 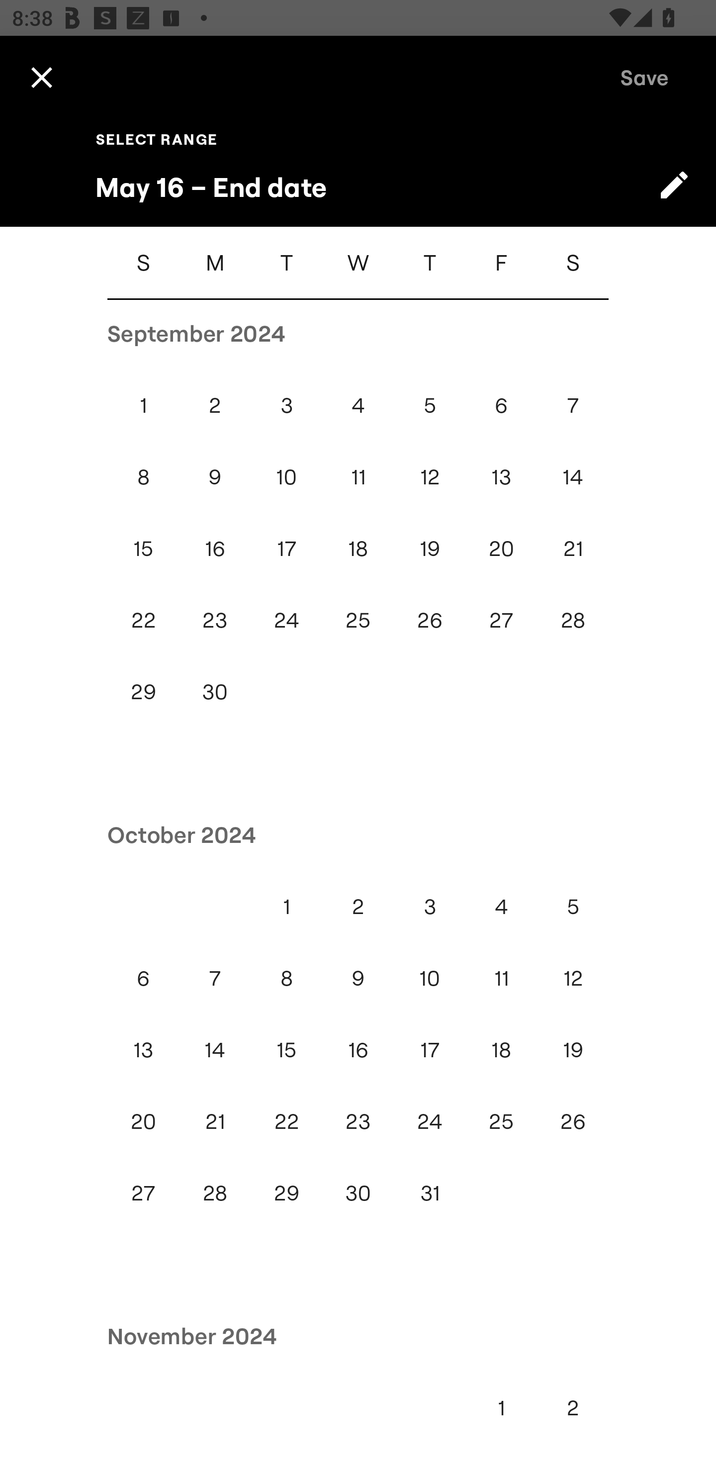 What do you see at coordinates (501, 1121) in the screenshot?
I see `25 Fri, Oct 25` at bounding box center [501, 1121].